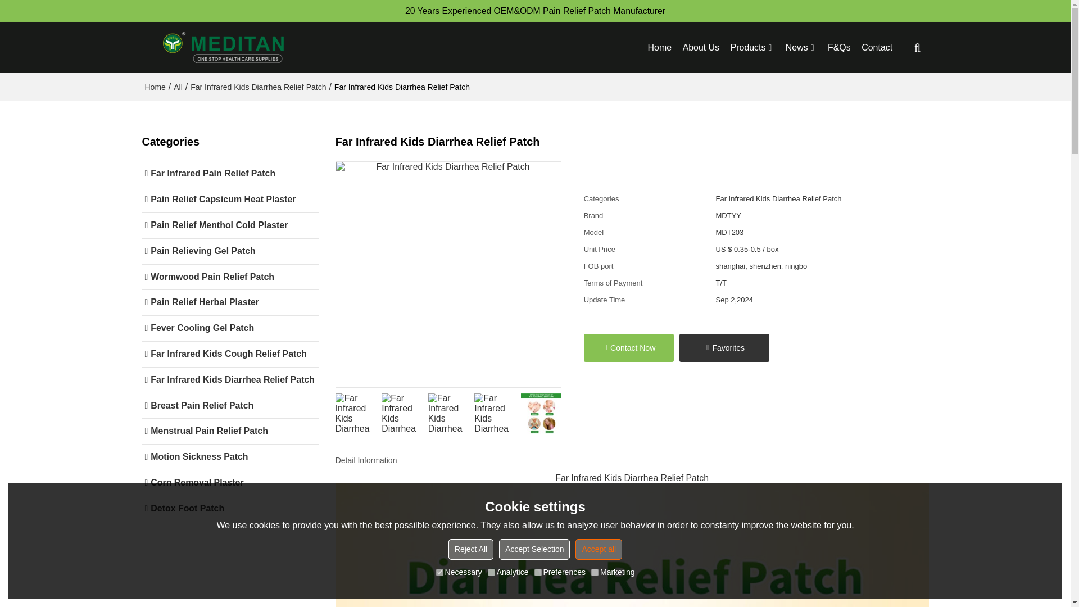 The height and width of the screenshot is (607, 1079). Describe the element at coordinates (595, 572) in the screenshot. I see `on` at that location.